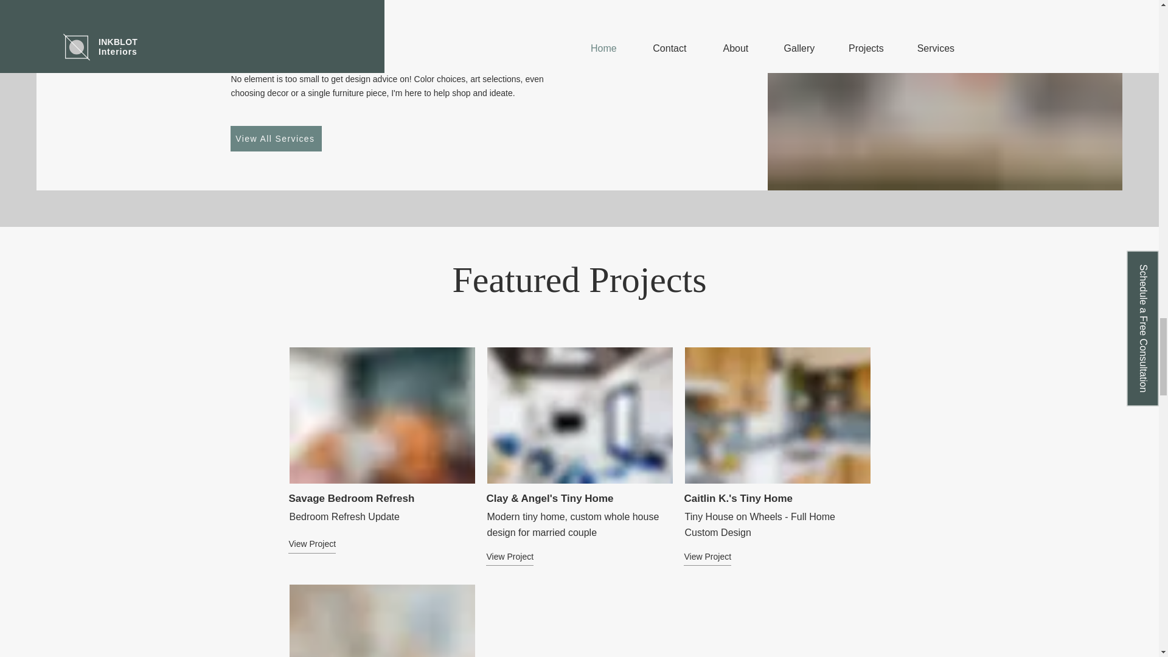  Describe the element at coordinates (726, 556) in the screenshot. I see `View Project` at that location.